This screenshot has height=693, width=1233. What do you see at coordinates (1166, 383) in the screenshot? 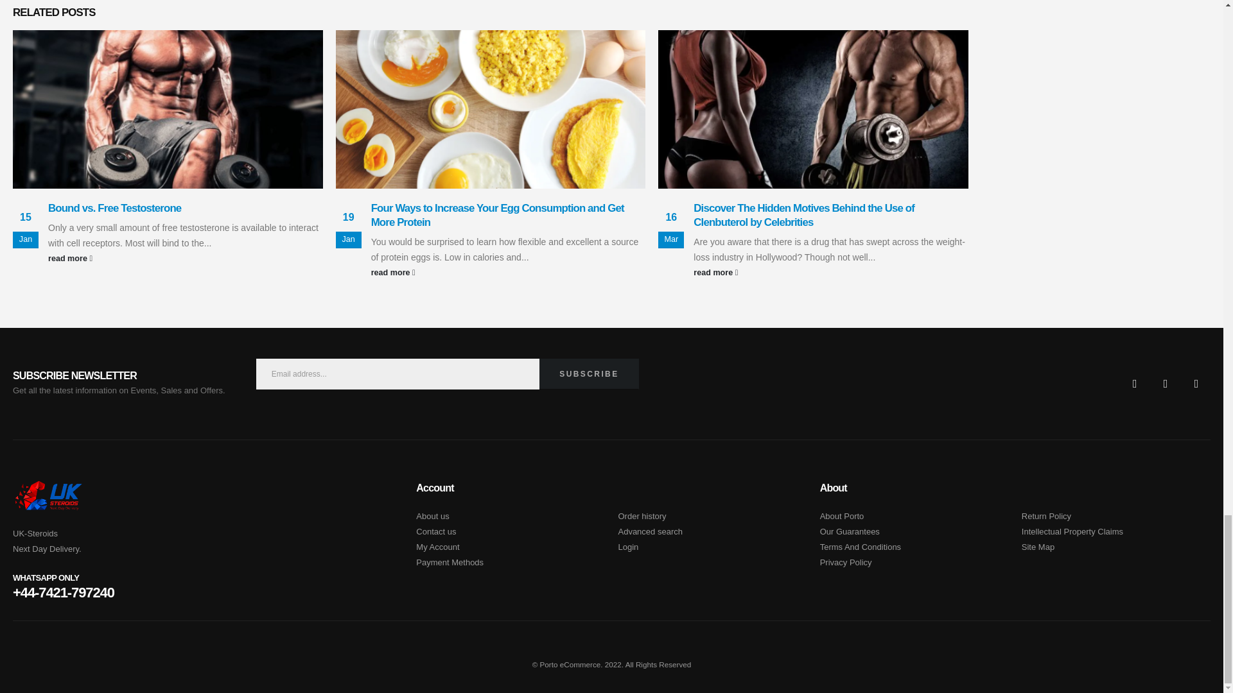
I see `Twitter` at bounding box center [1166, 383].